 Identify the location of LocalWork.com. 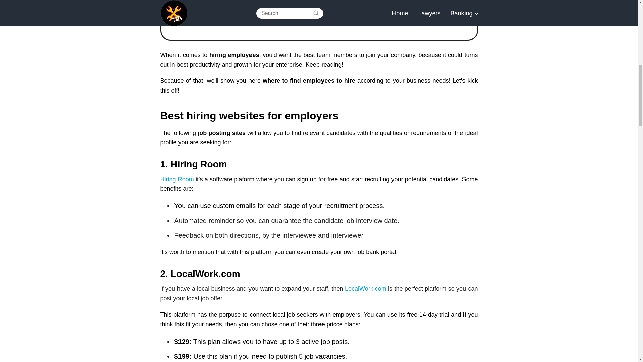
(365, 288).